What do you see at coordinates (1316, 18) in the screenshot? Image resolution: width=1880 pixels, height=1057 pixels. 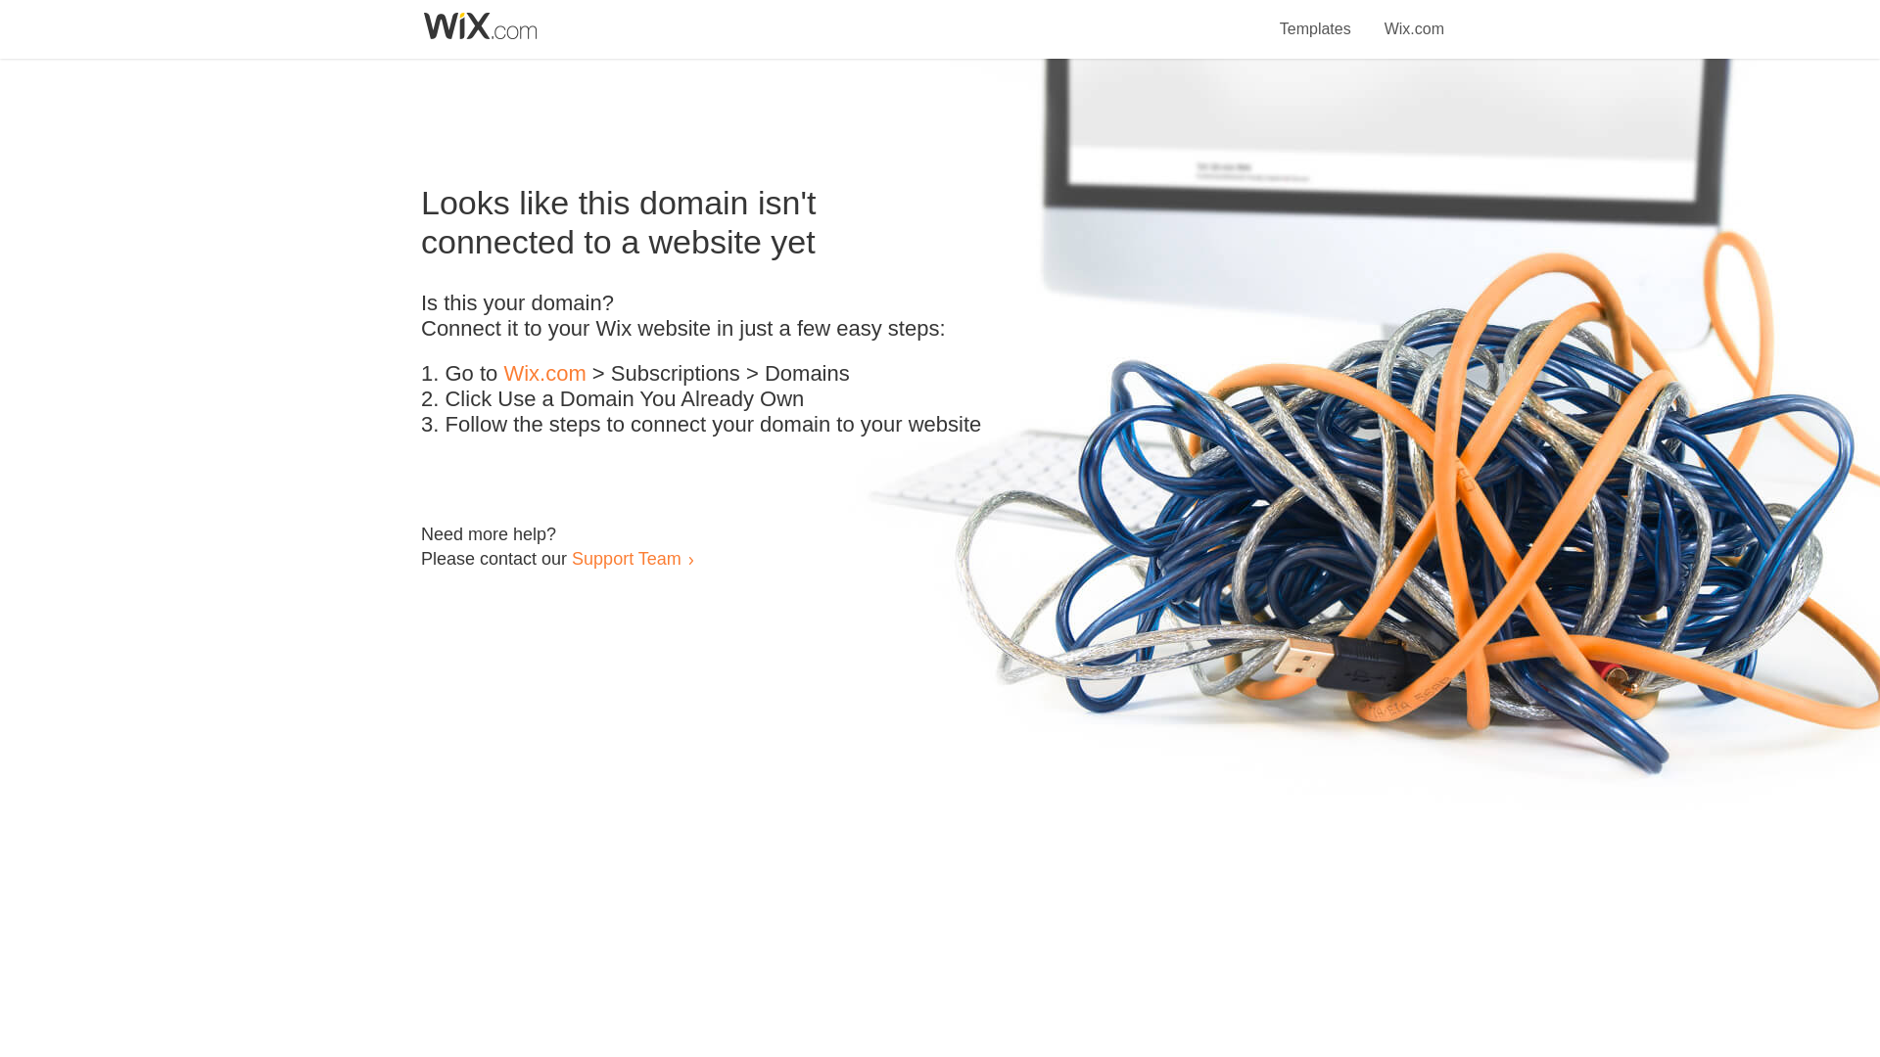 I see `Templates` at bounding box center [1316, 18].